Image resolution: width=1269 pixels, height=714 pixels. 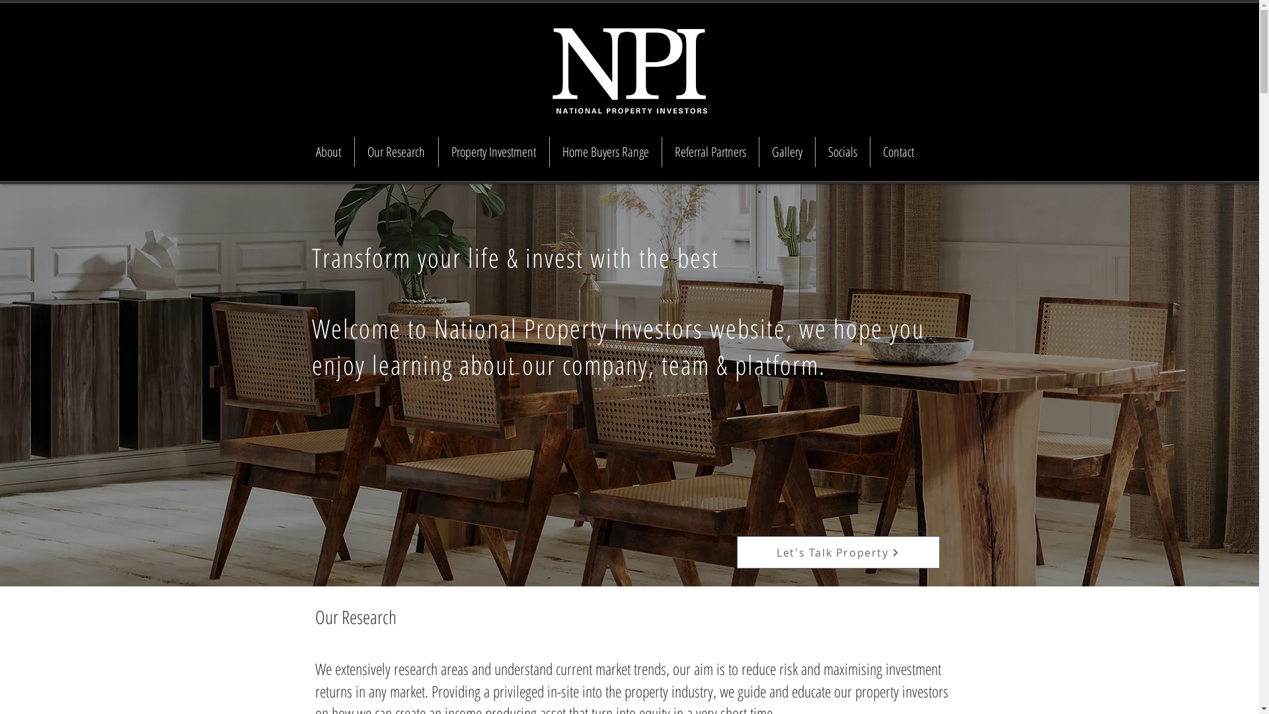 I want to click on About, so click(x=328, y=152).